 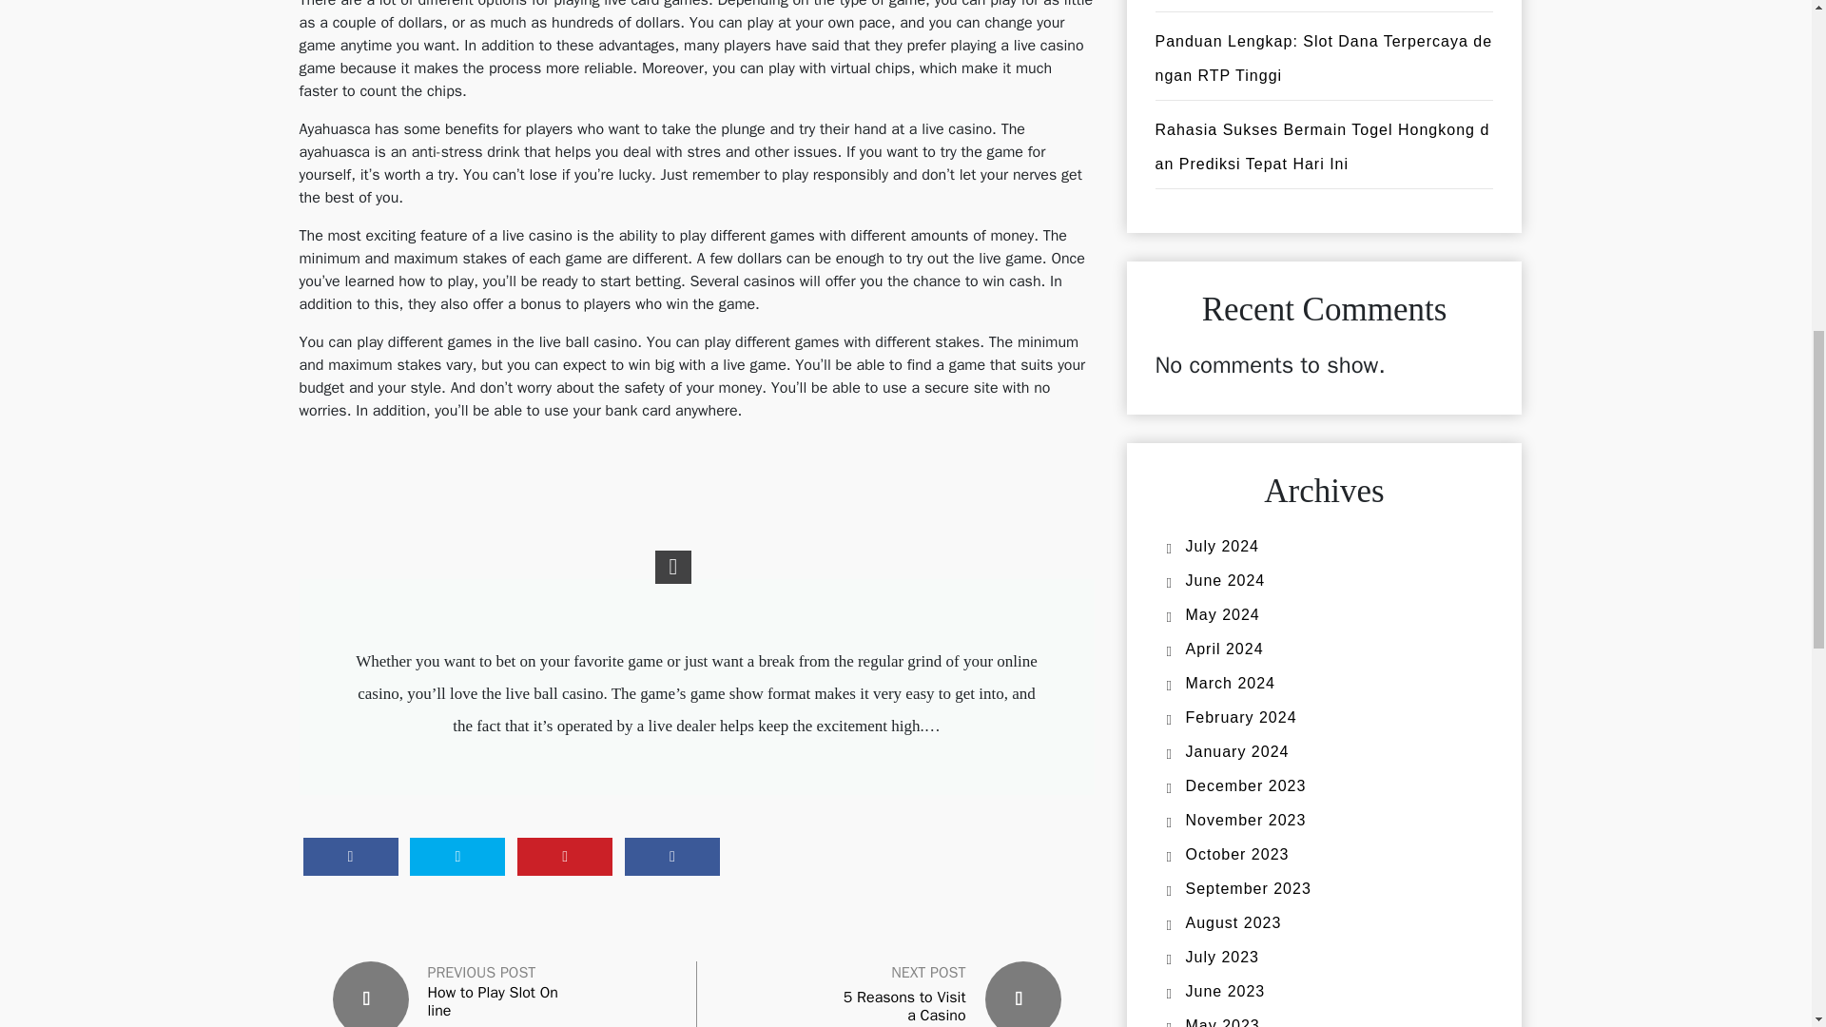 I want to click on July 2024, so click(x=1222, y=546).